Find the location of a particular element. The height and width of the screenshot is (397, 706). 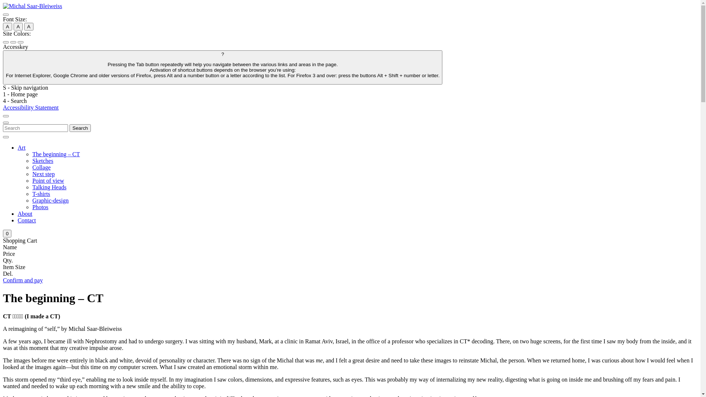

A is located at coordinates (29, 26).